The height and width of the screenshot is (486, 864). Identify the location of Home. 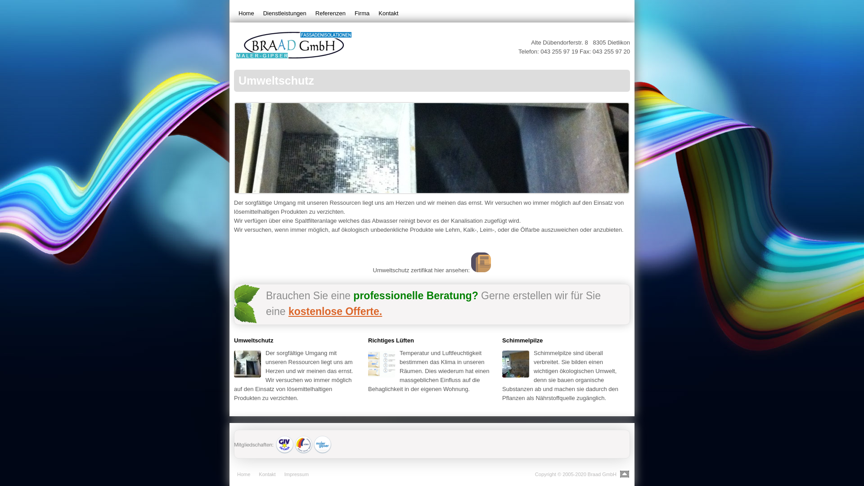
(244, 474).